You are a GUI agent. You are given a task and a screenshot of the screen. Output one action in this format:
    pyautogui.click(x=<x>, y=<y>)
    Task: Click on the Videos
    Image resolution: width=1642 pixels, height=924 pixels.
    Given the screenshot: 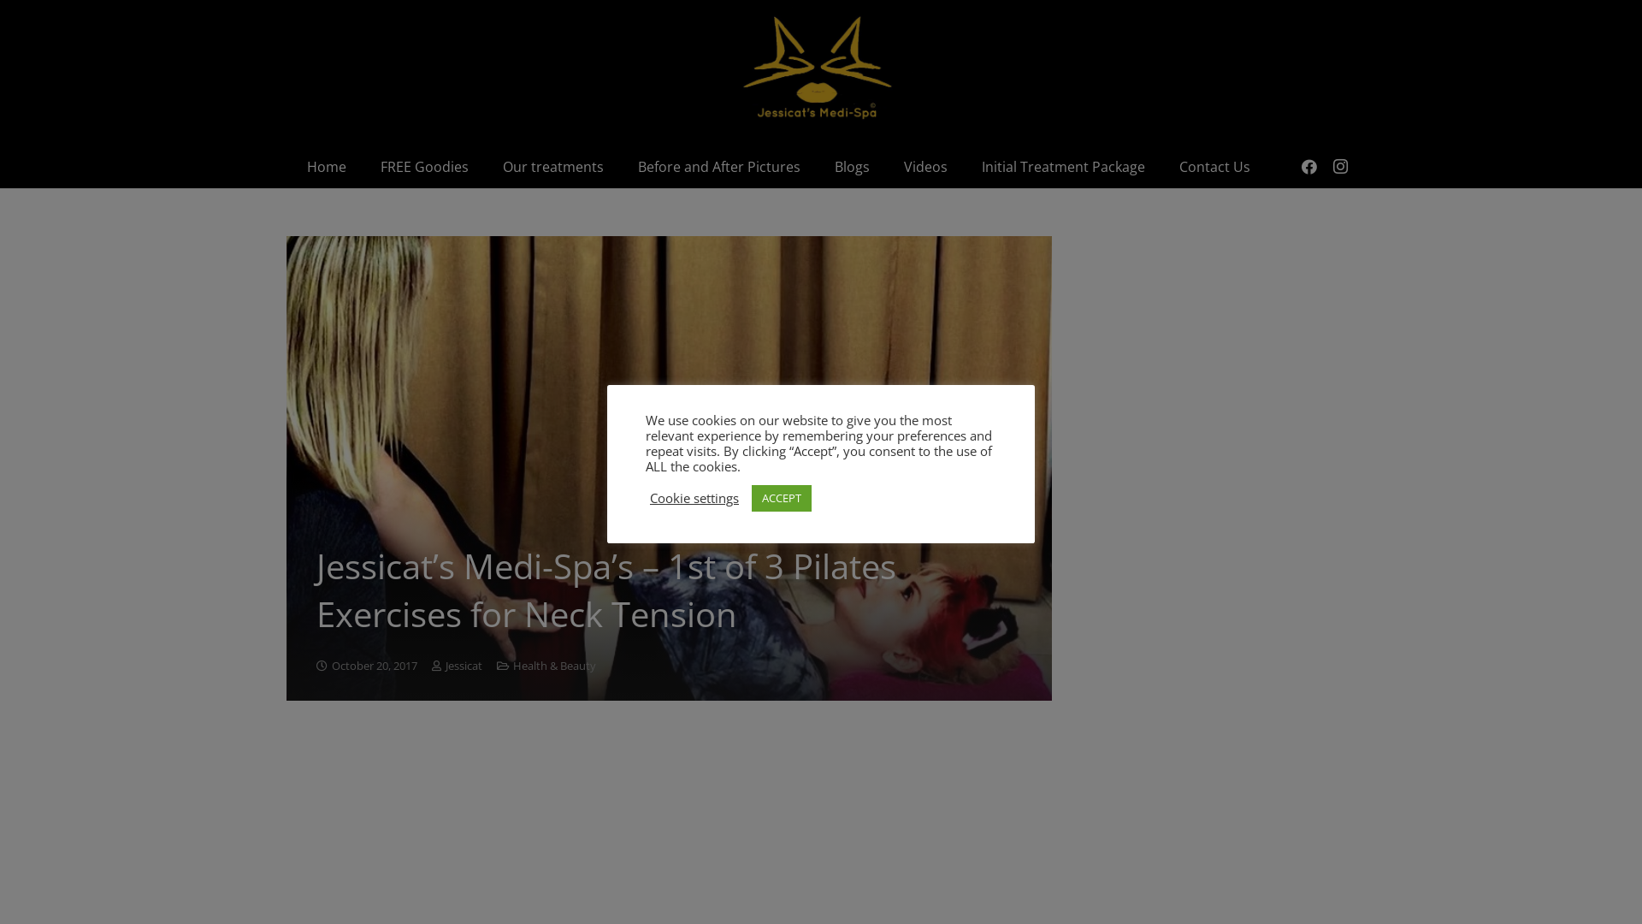 What is the action you would take?
    pyautogui.click(x=925, y=167)
    